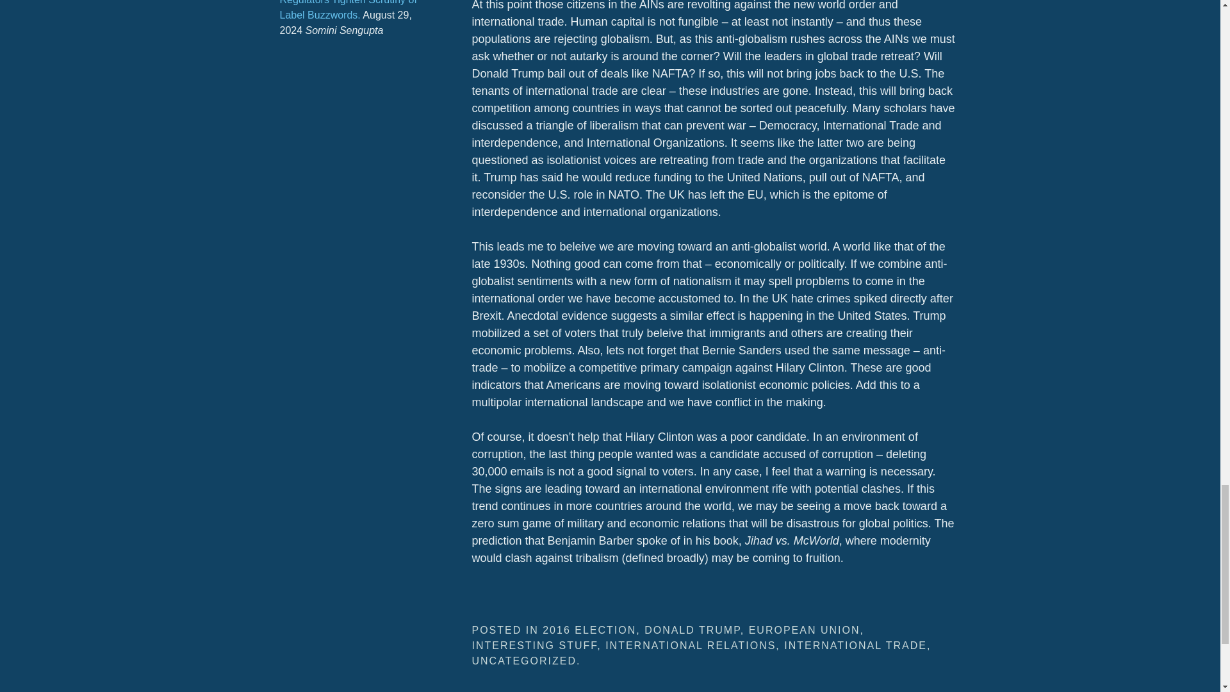 Image resolution: width=1230 pixels, height=692 pixels. Describe the element at coordinates (692, 630) in the screenshot. I see `DONALD TRUMP` at that location.